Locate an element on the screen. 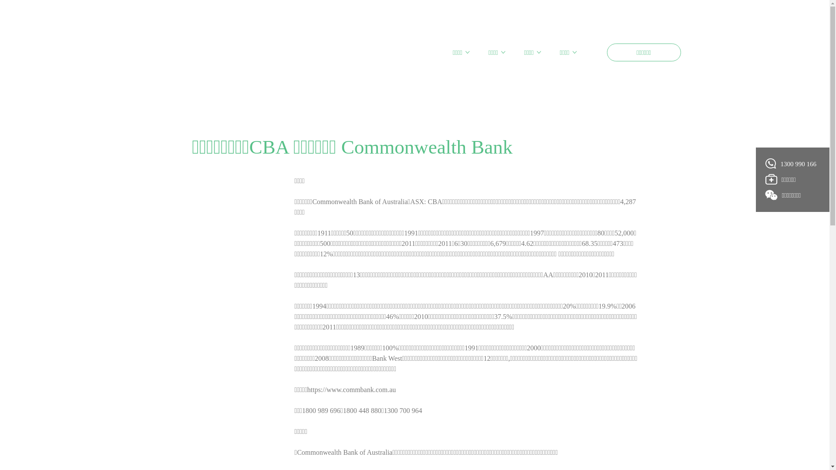 This screenshot has width=836, height=470. 1300 990 166 is located at coordinates (791, 164).